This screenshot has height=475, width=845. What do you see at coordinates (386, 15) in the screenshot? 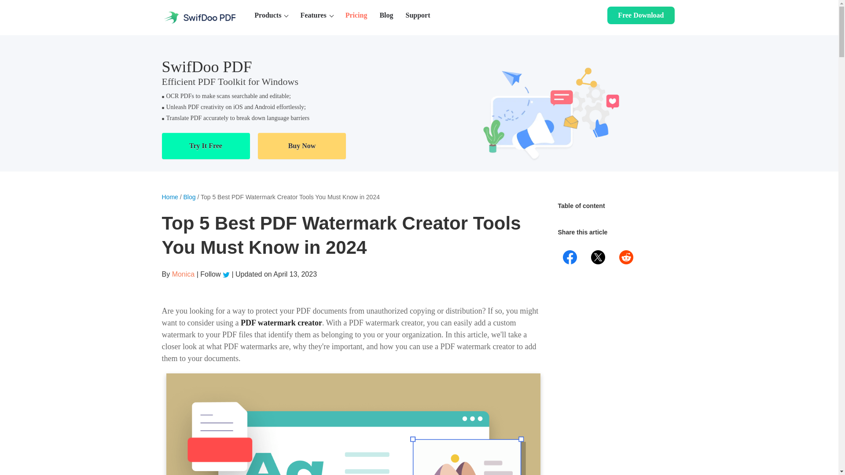
I see `Blog` at bounding box center [386, 15].